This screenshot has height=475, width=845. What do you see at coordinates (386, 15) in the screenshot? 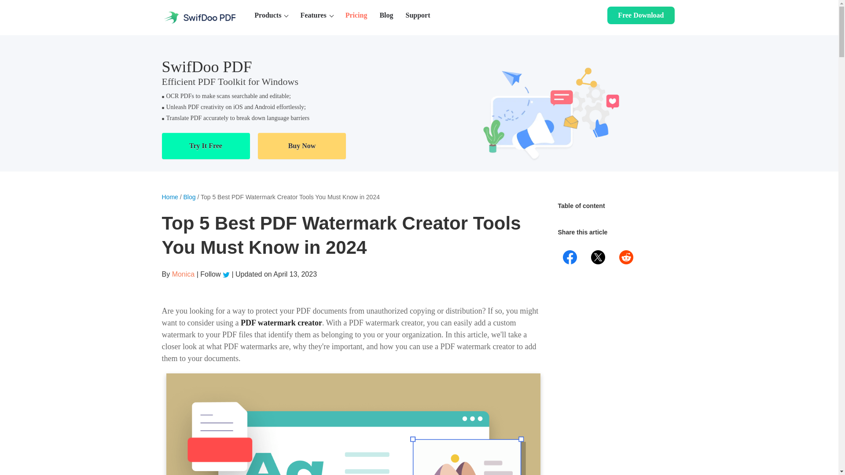
I see `Blog` at bounding box center [386, 15].